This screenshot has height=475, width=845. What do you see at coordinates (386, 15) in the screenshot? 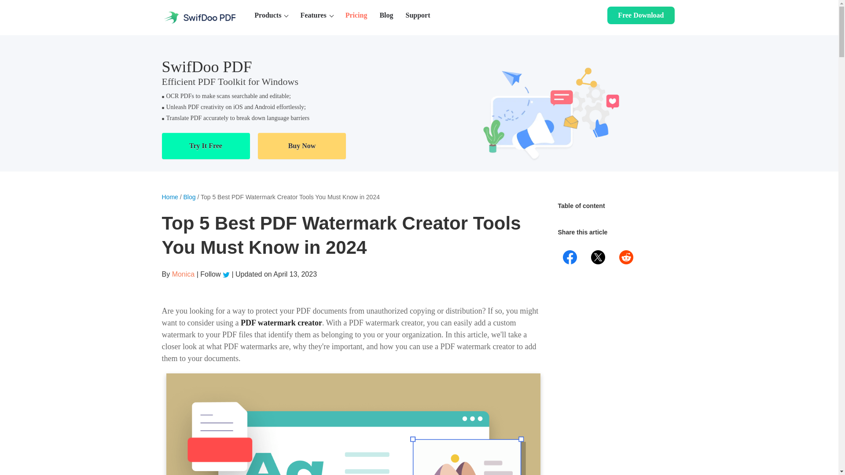
I see `Blog` at bounding box center [386, 15].